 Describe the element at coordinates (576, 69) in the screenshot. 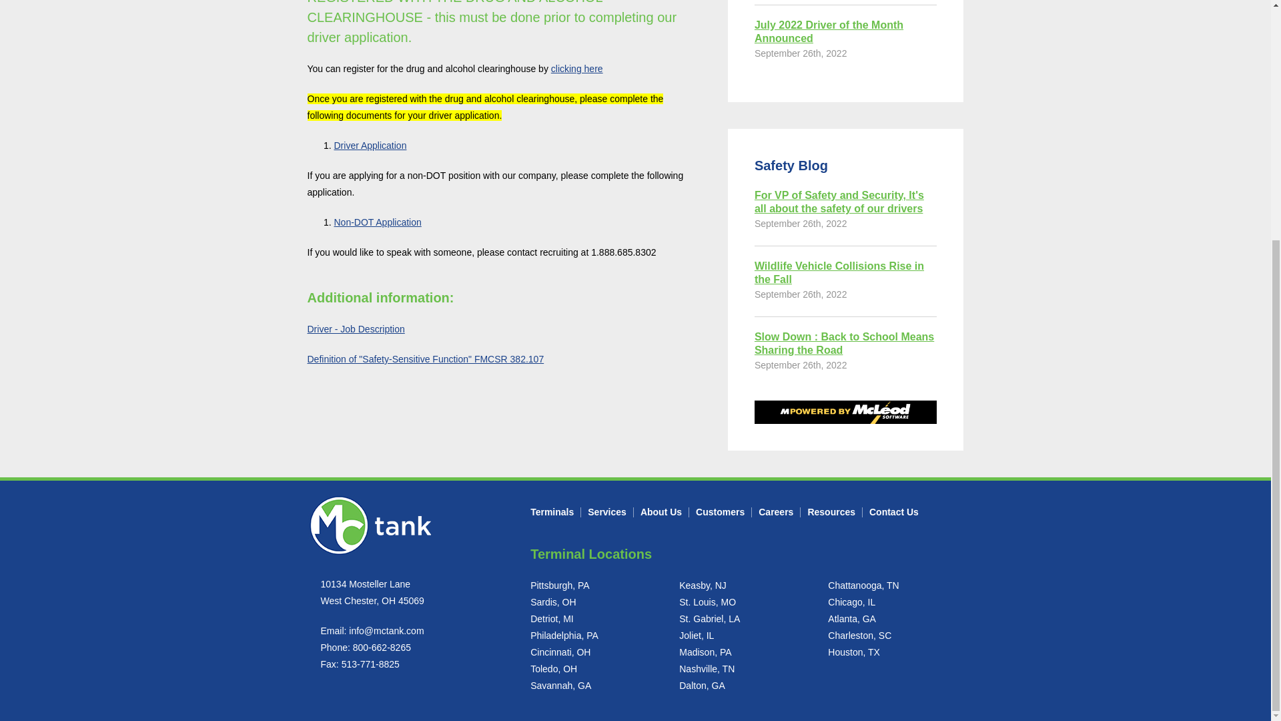

I see `clicking here` at that location.